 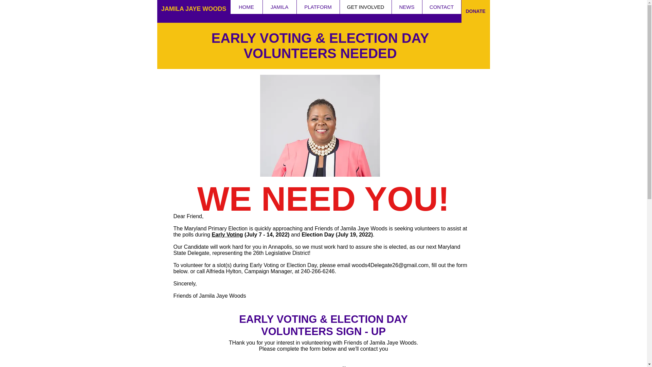 I want to click on NEWS, so click(x=406, y=7).